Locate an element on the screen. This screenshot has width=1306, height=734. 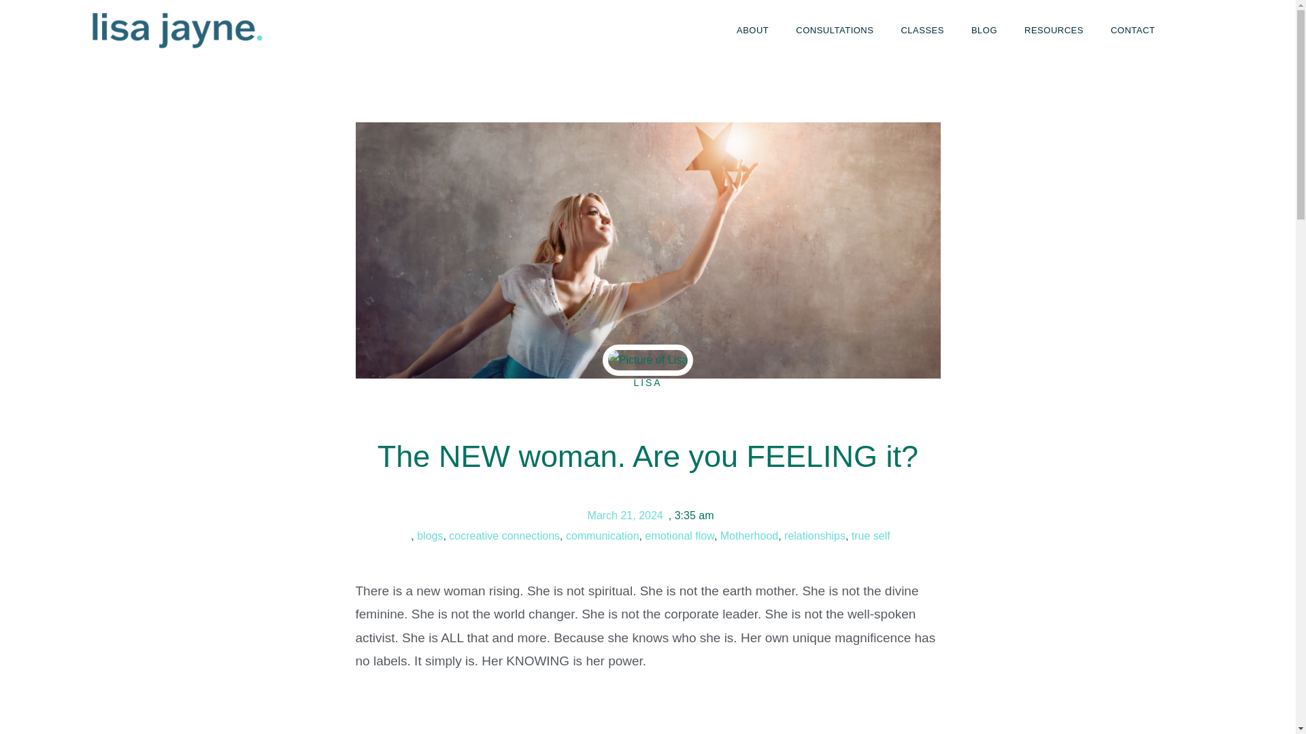
cocreative connections is located at coordinates (505, 536).